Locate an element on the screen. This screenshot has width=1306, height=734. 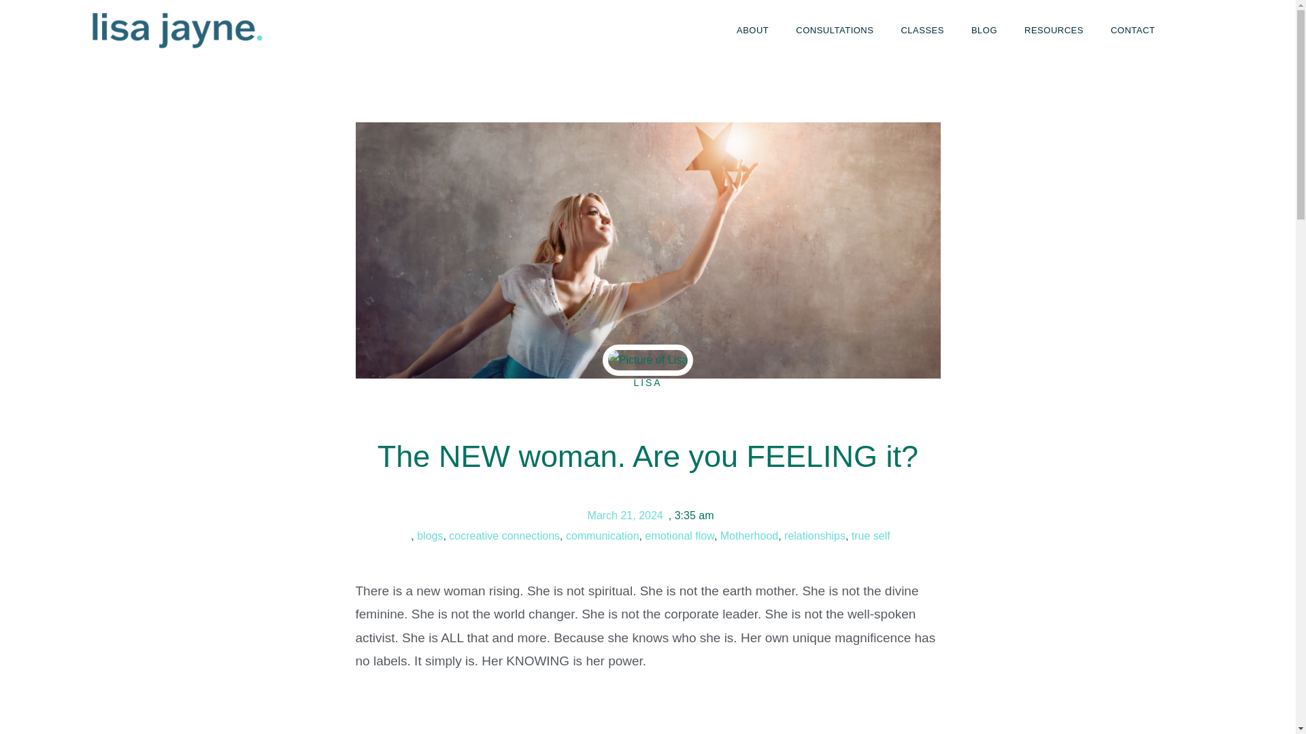
cocreative connections is located at coordinates (505, 536).